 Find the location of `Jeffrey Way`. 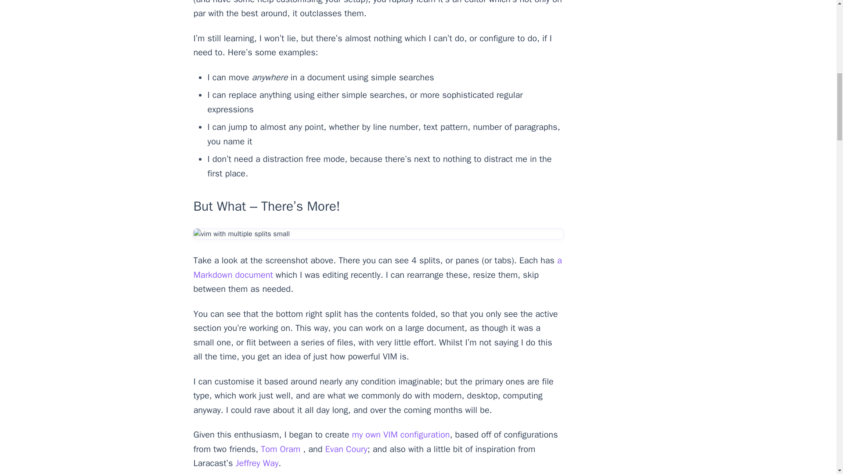

Jeffrey Way is located at coordinates (256, 463).